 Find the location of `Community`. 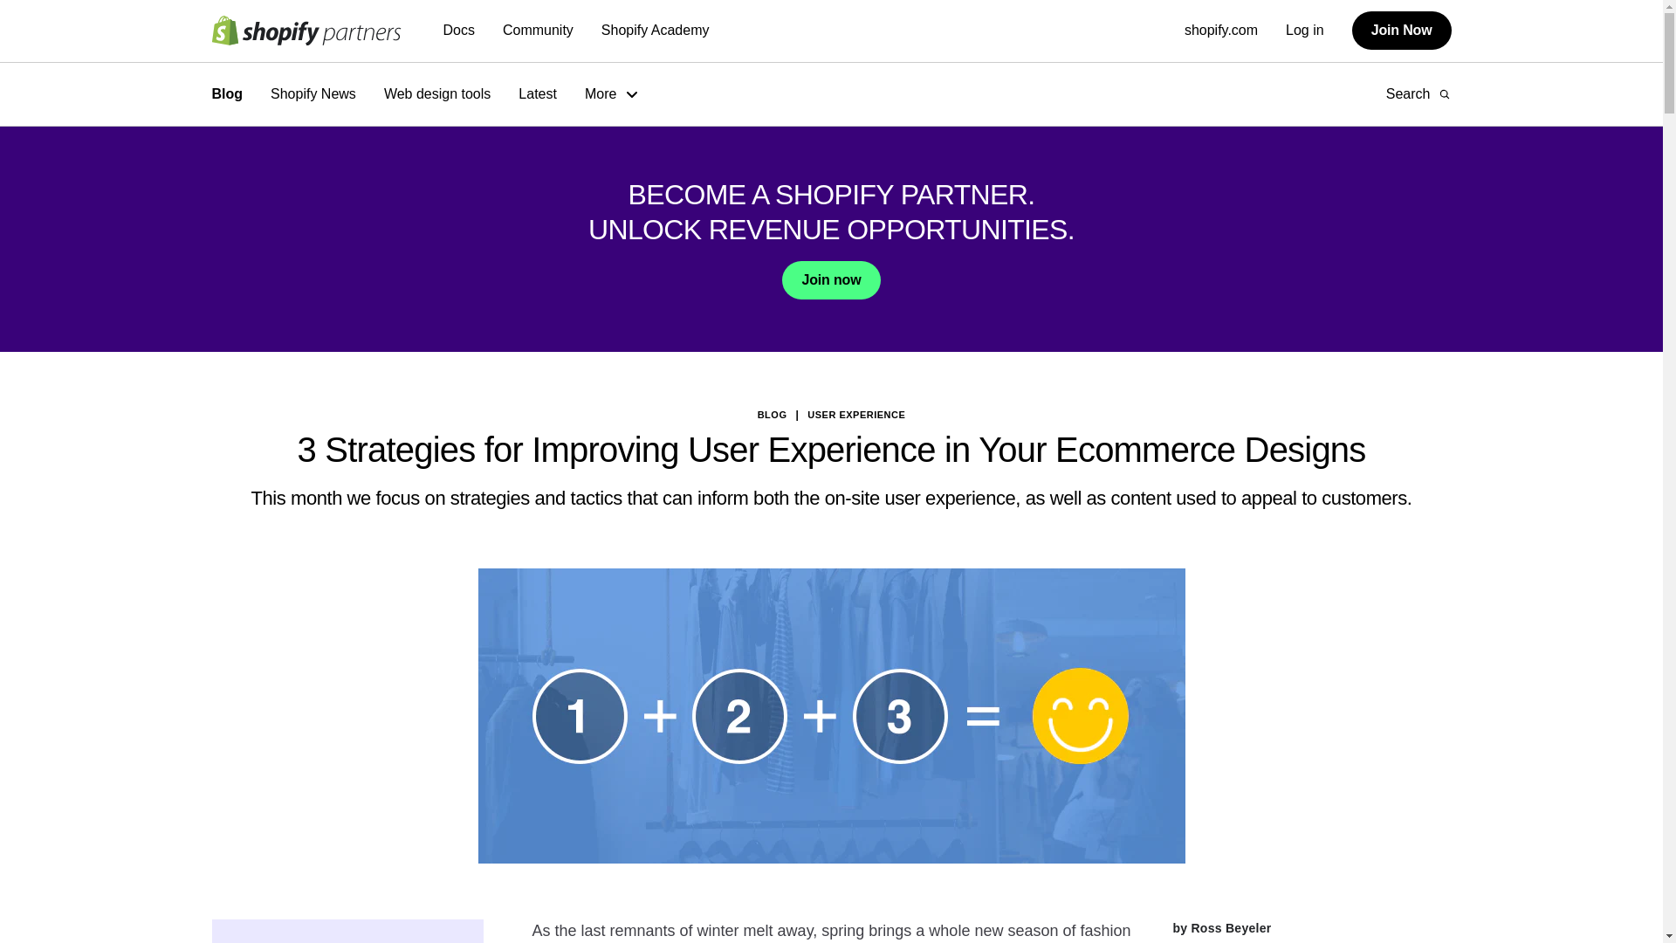

Community is located at coordinates (538, 31).